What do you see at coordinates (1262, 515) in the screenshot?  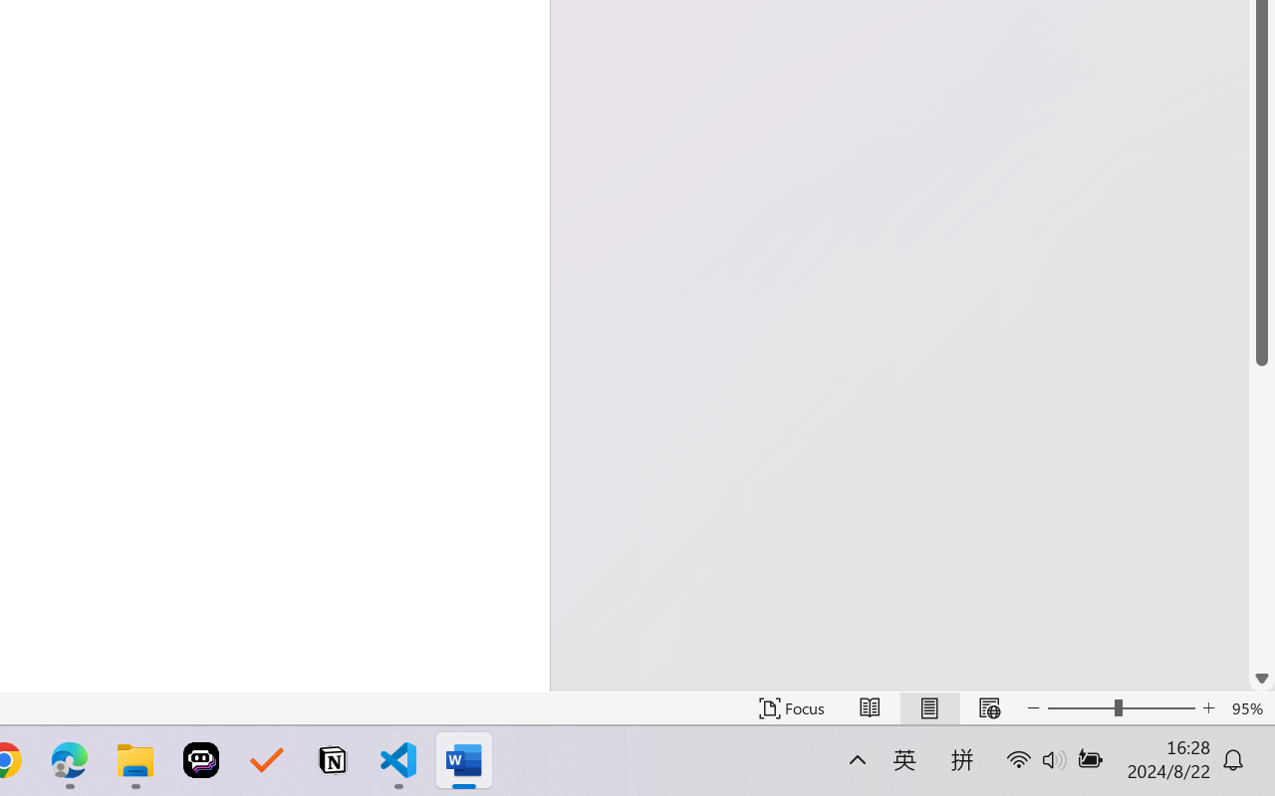 I see `Page down` at bounding box center [1262, 515].